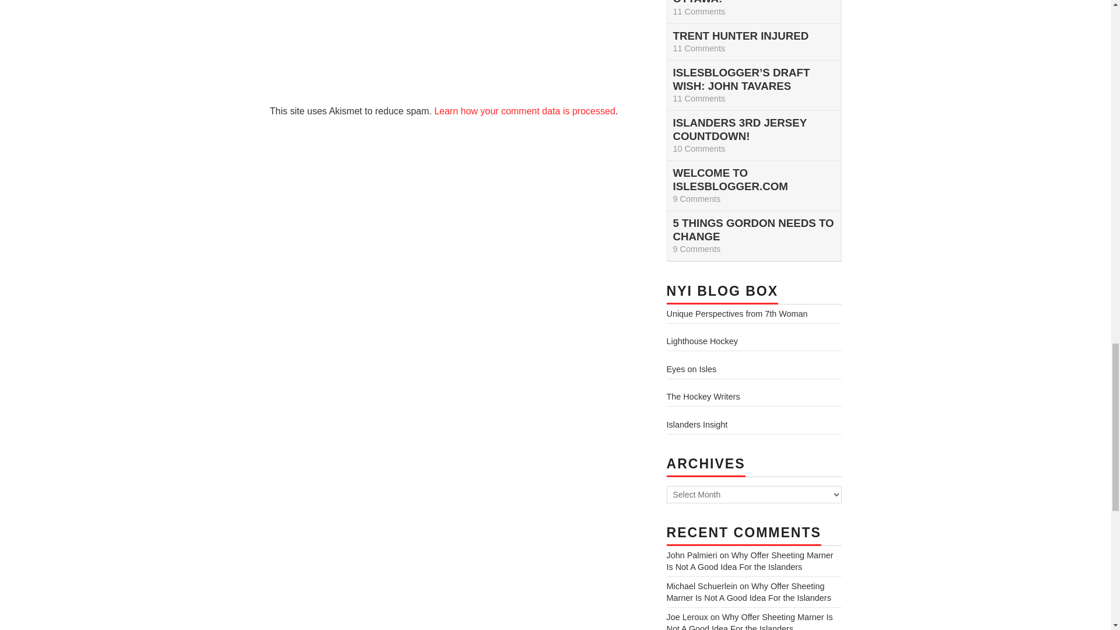  Describe the element at coordinates (524, 111) in the screenshot. I see `Learn how your comment data is processed` at that location.